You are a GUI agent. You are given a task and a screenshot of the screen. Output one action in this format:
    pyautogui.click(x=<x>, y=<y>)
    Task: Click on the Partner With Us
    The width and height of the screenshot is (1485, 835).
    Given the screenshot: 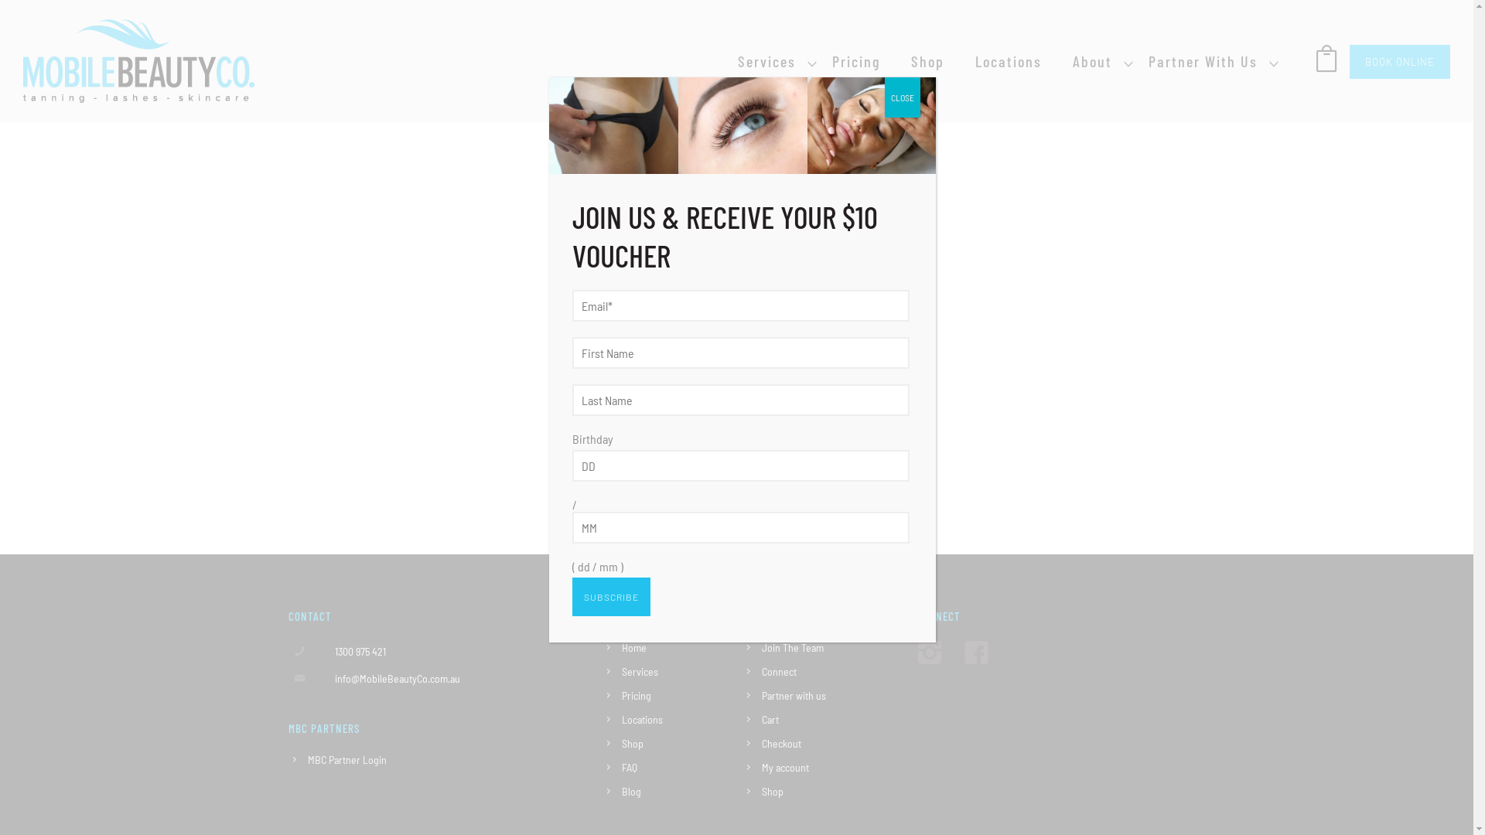 What is the action you would take?
    pyautogui.click(x=1203, y=61)
    